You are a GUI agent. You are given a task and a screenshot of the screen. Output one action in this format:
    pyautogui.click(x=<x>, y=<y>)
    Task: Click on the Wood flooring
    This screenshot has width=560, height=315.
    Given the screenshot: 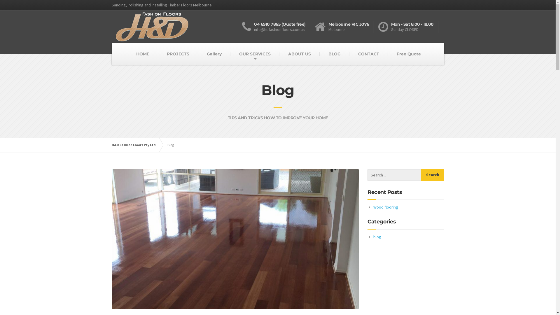 What is the action you would take?
    pyautogui.click(x=386, y=207)
    